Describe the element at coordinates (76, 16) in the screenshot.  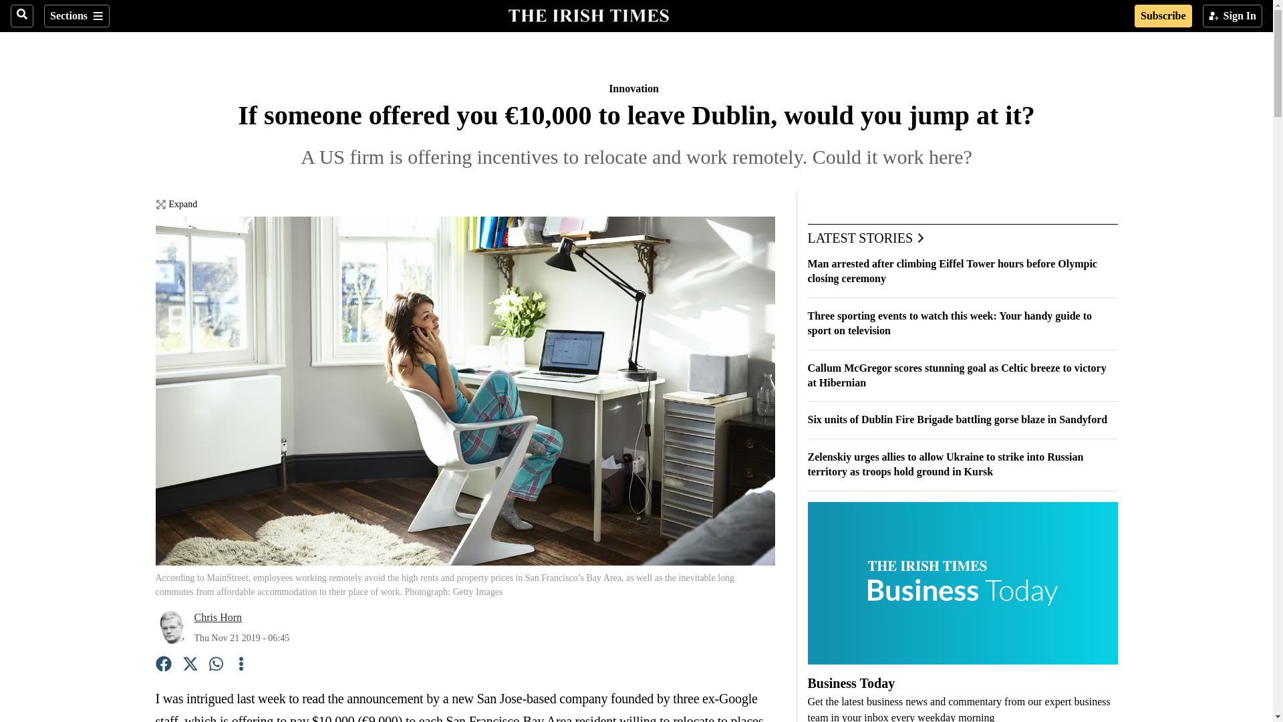
I see `Sections` at that location.